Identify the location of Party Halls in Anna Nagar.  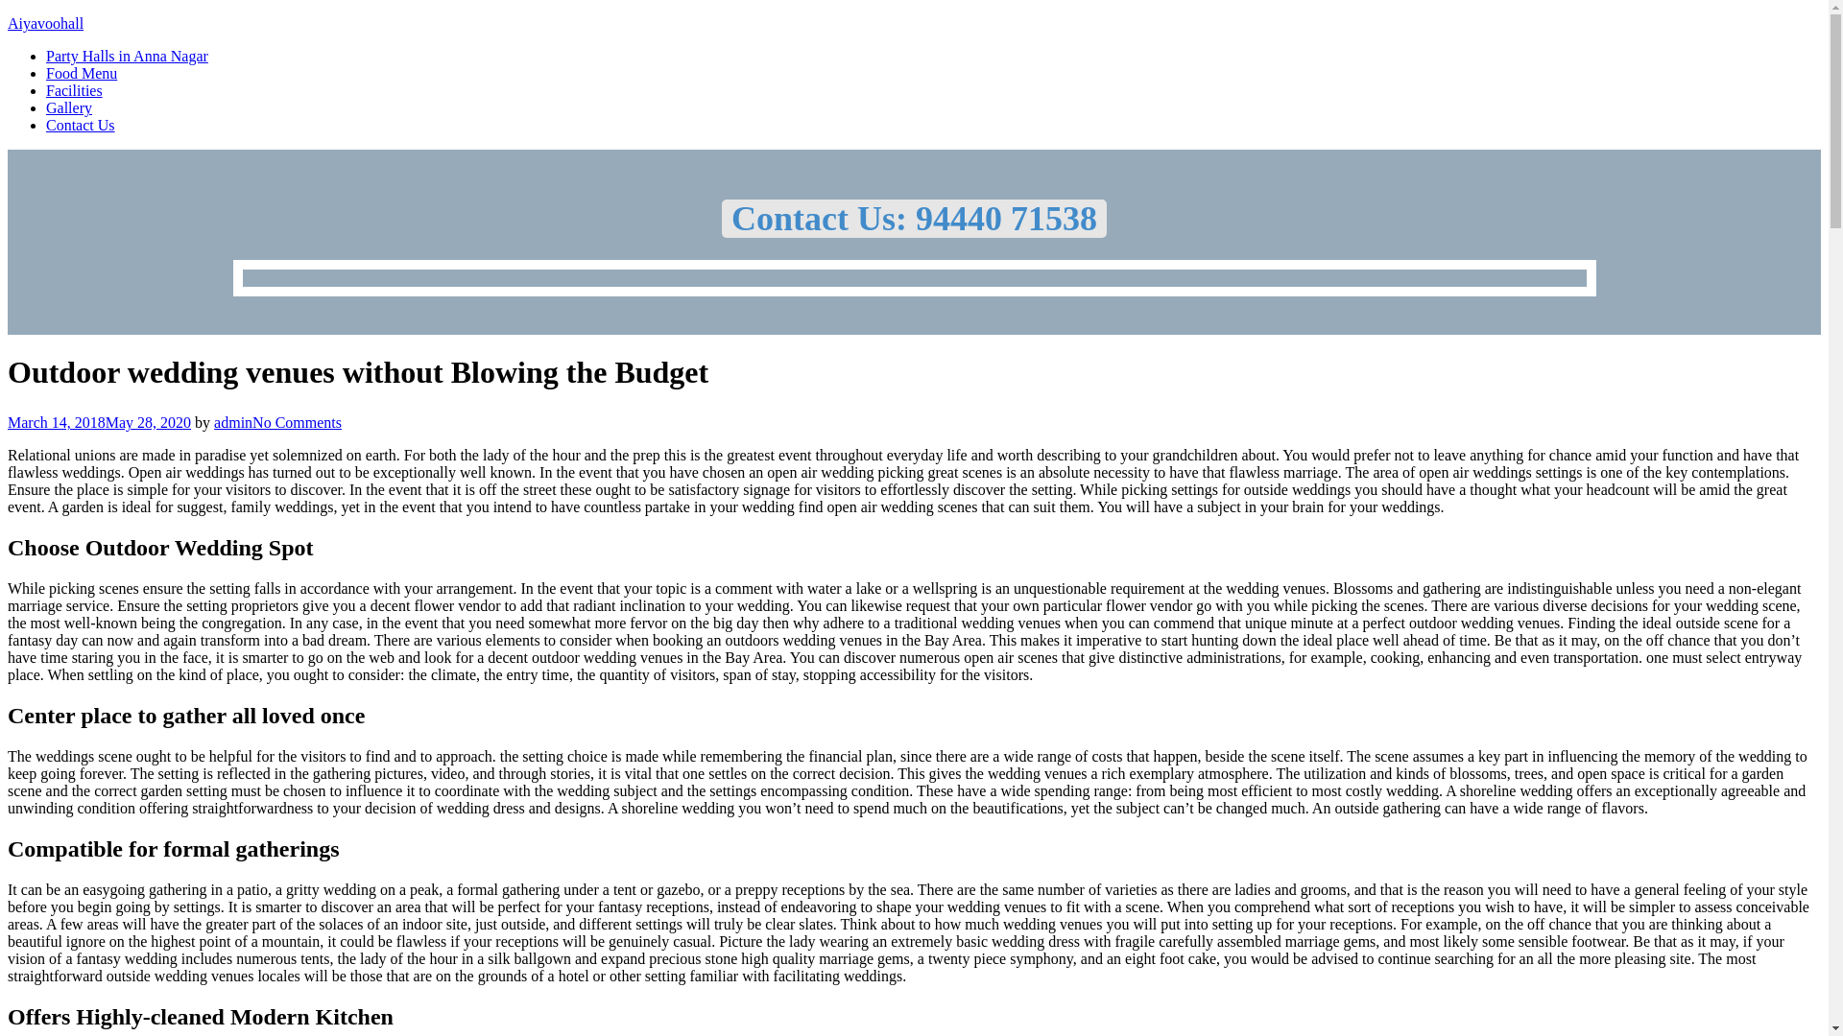
(127, 56).